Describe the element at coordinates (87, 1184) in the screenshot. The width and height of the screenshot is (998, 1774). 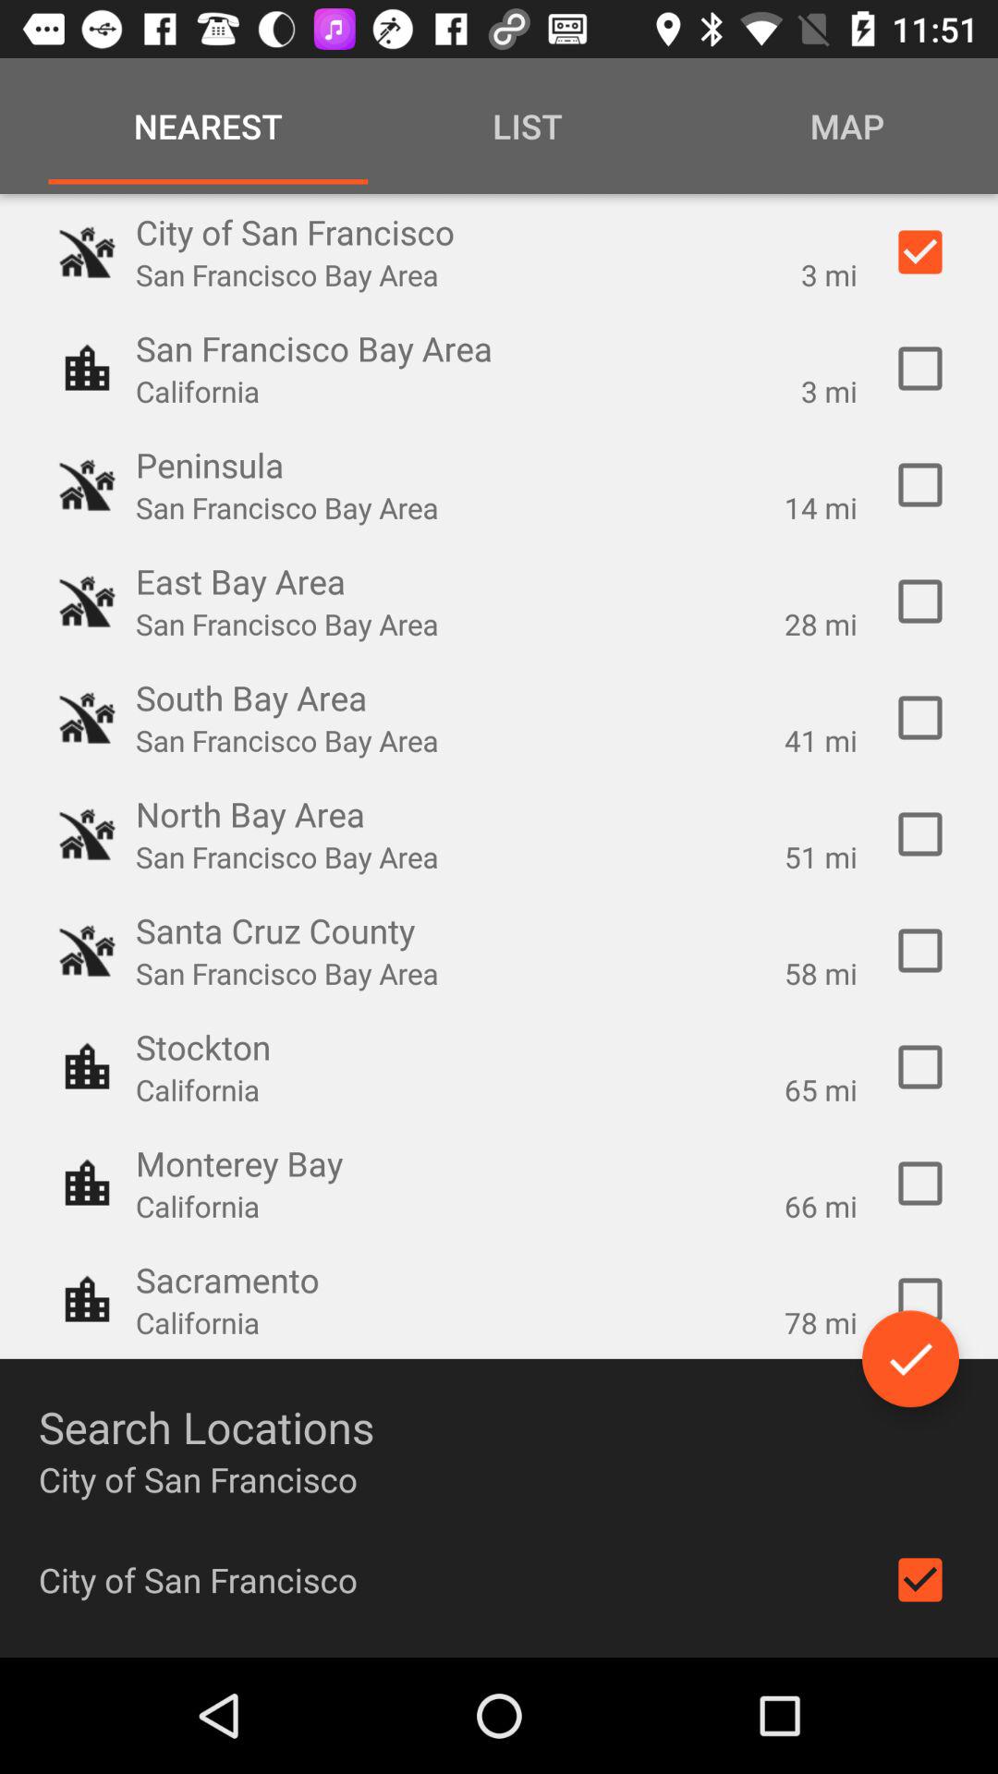
I see `go to the icon which is just beside the monterey bay` at that location.